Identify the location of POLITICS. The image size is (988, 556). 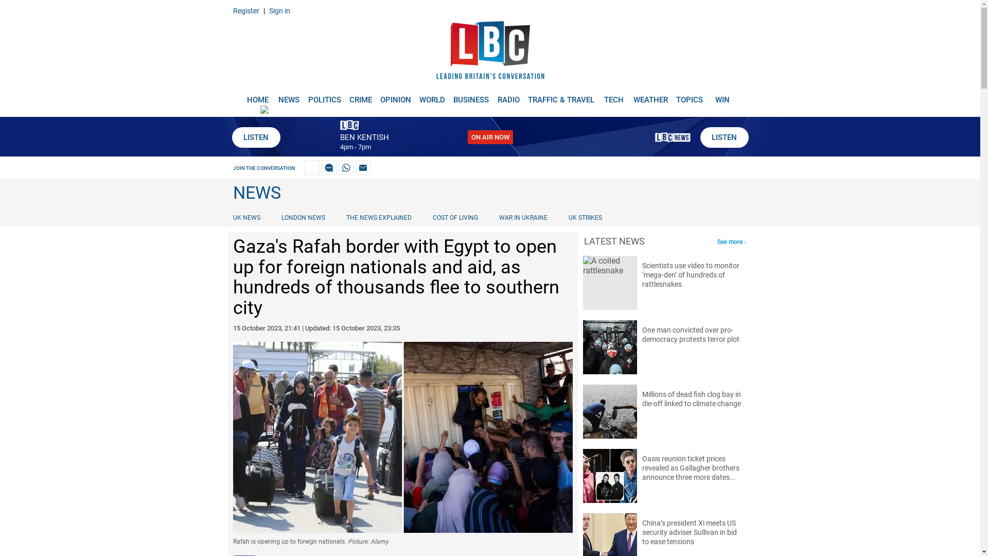
(324, 96).